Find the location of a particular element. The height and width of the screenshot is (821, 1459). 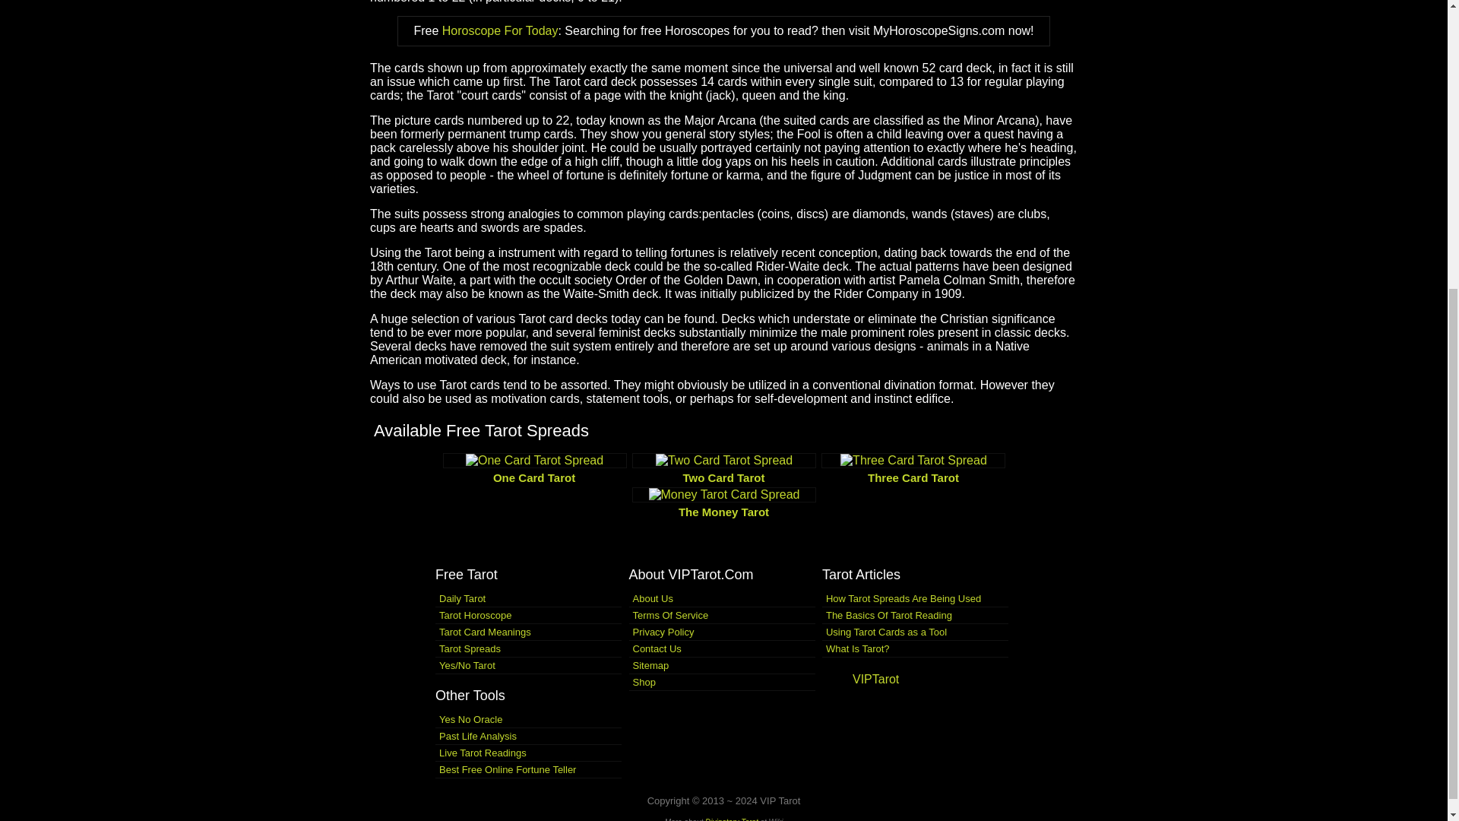

Yes No Oracle is located at coordinates (527, 719).